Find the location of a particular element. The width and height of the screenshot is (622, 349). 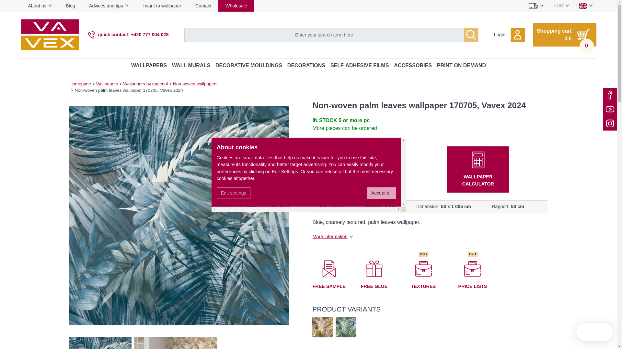

Wholesale is located at coordinates (236, 6).